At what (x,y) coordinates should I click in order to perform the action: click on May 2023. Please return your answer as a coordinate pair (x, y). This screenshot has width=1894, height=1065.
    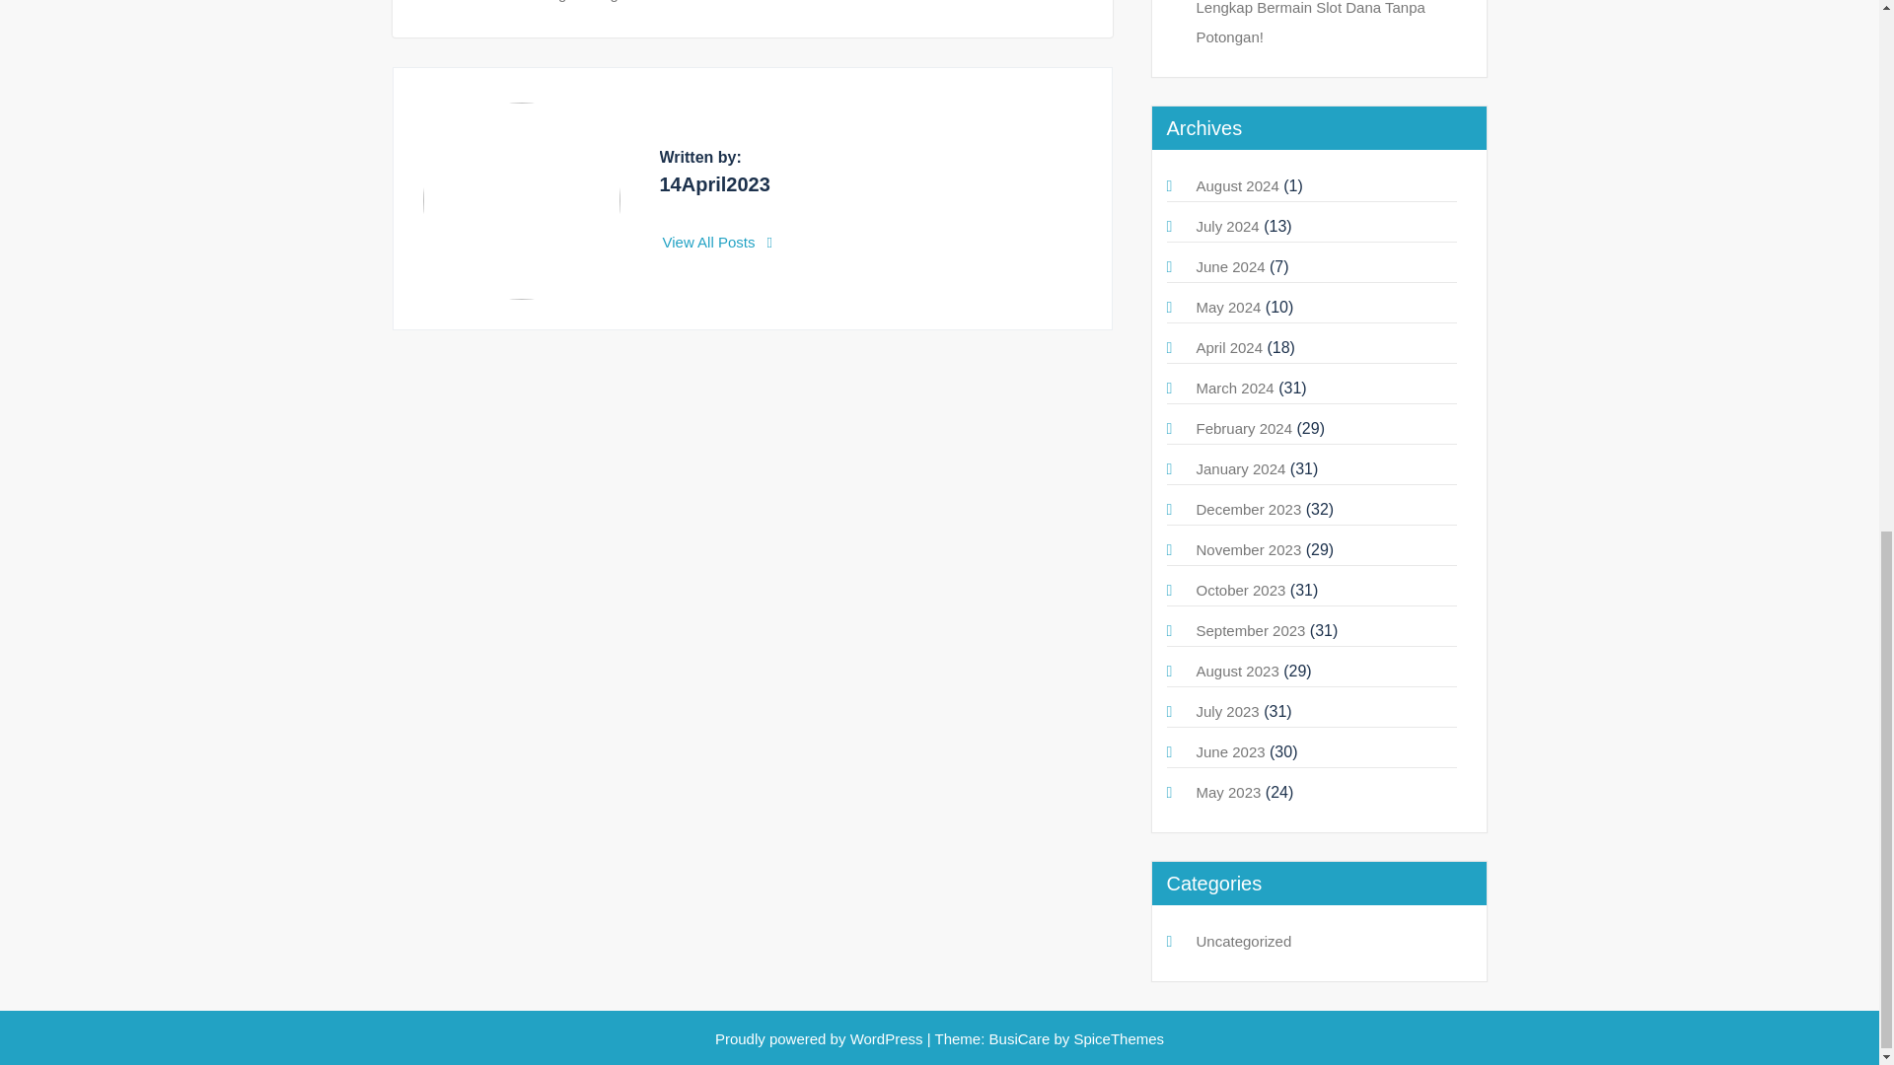
    Looking at the image, I should click on (1227, 792).